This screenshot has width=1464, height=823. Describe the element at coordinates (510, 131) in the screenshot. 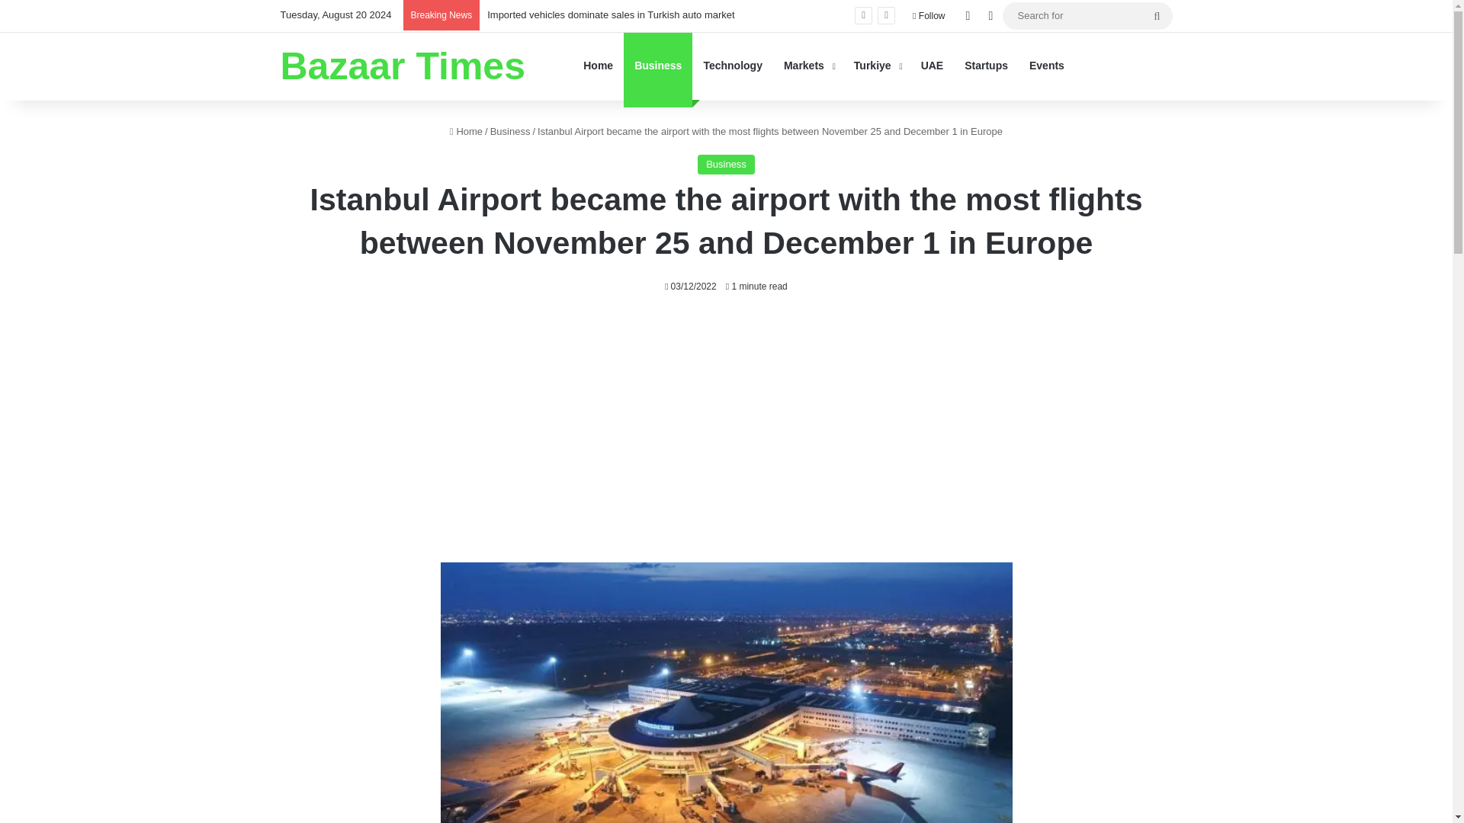

I see `Business` at that location.